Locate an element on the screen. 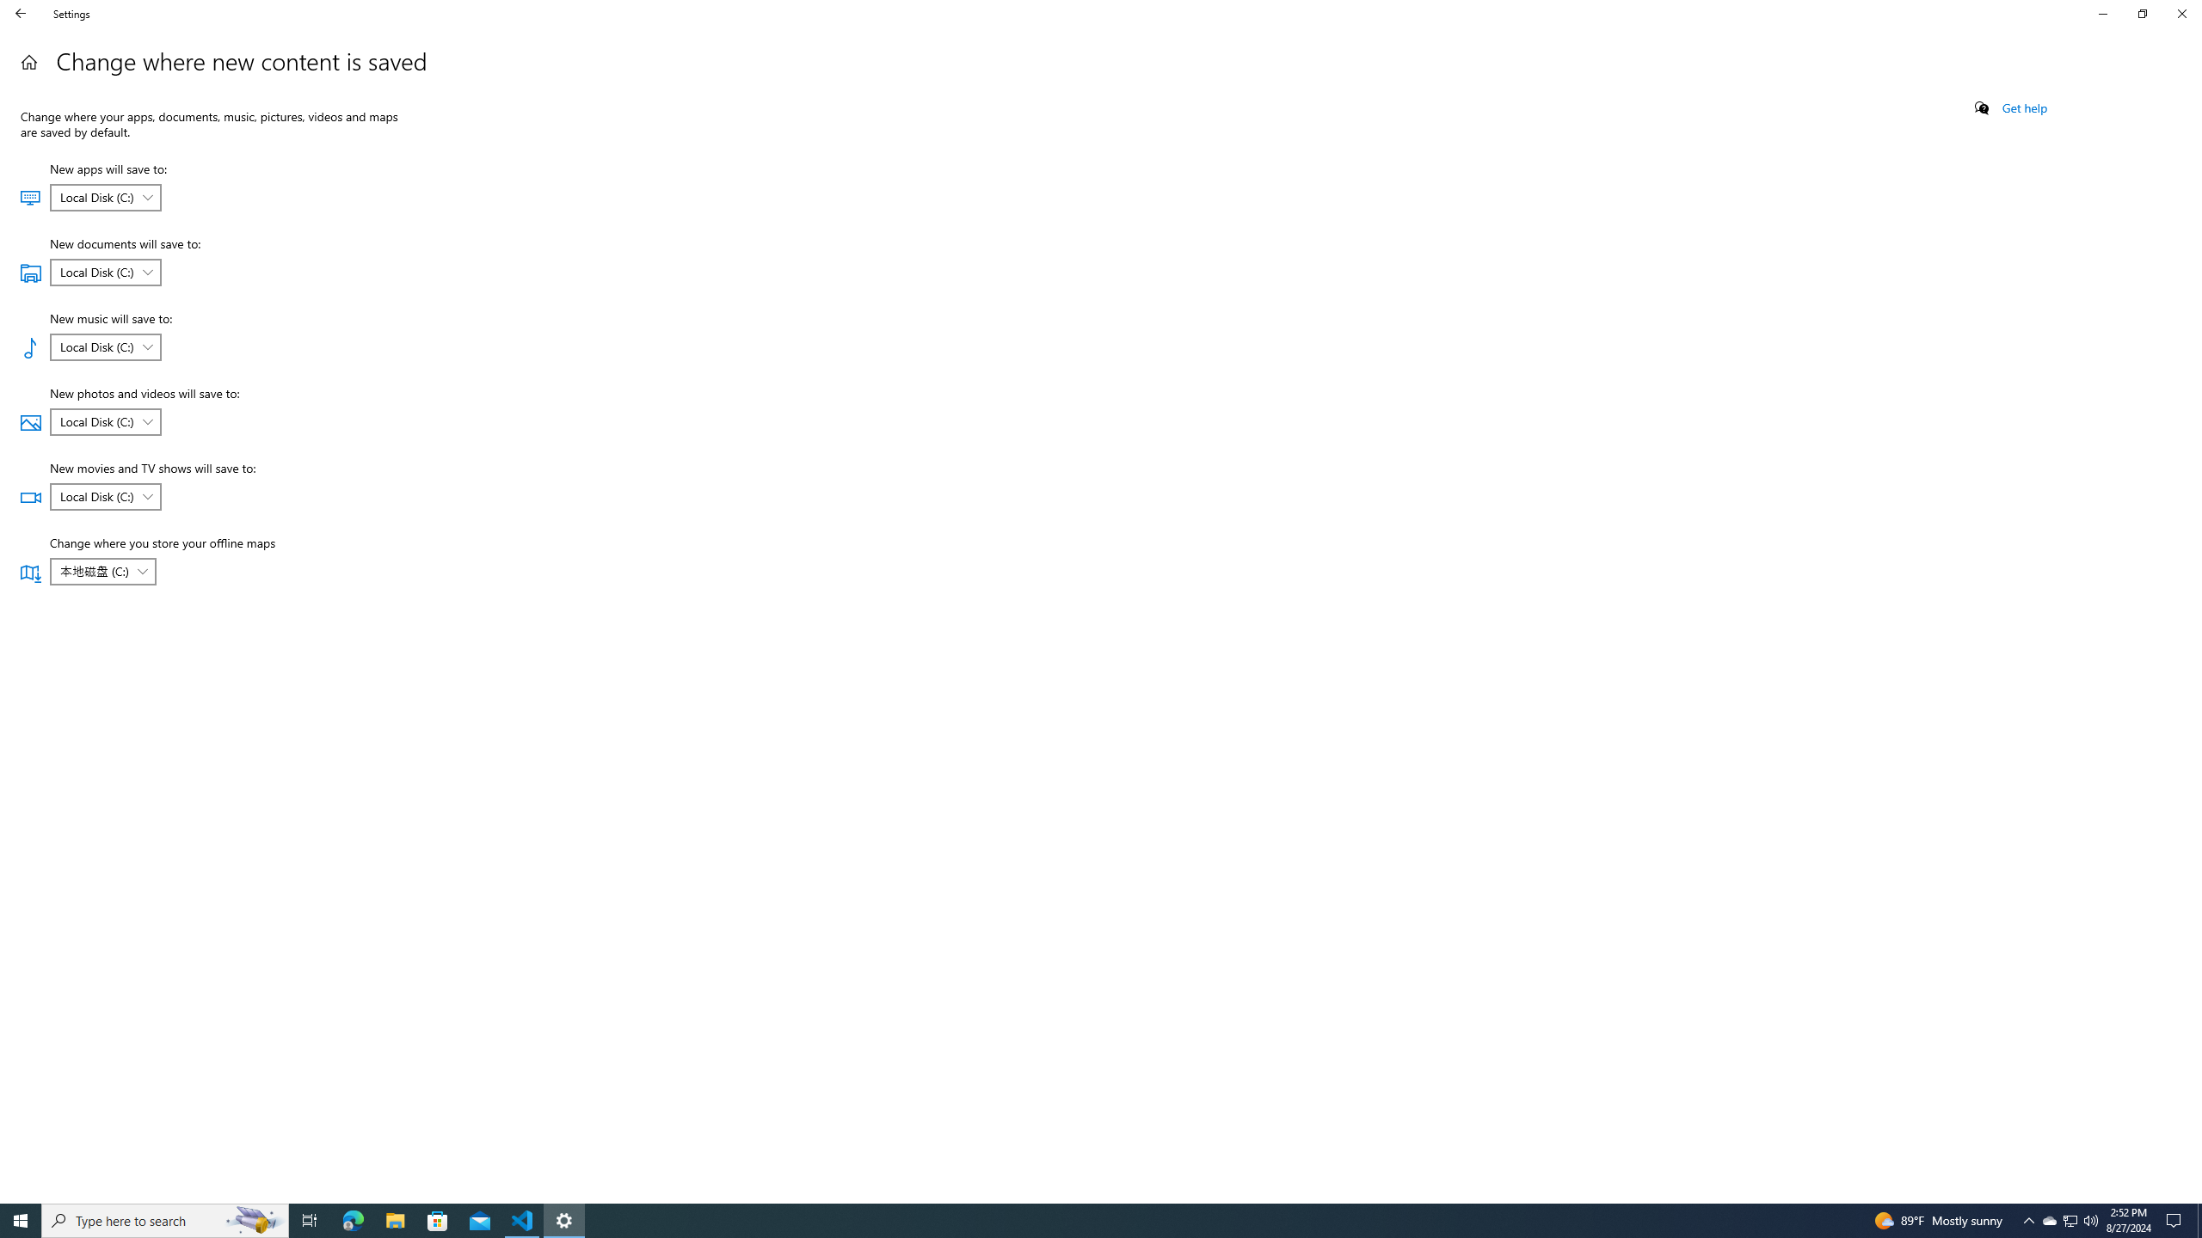 The width and height of the screenshot is (2202, 1238). Show desktop is located at coordinates (2071, 1221).